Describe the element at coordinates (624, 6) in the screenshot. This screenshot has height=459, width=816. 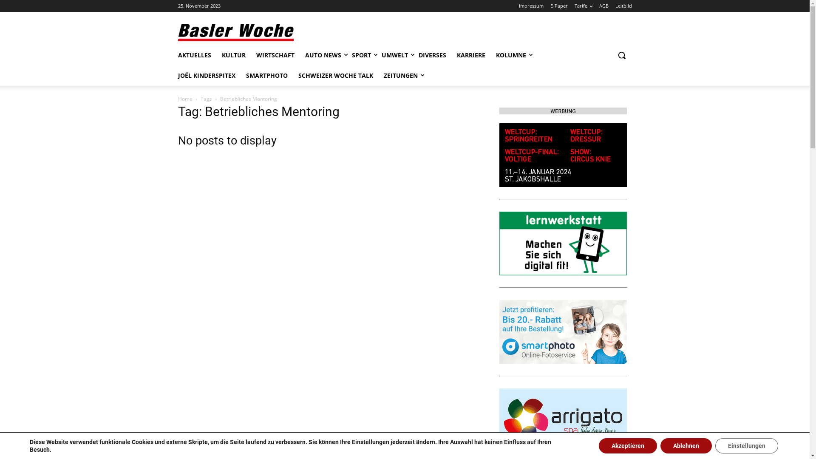
I see `Leitbild` at that location.